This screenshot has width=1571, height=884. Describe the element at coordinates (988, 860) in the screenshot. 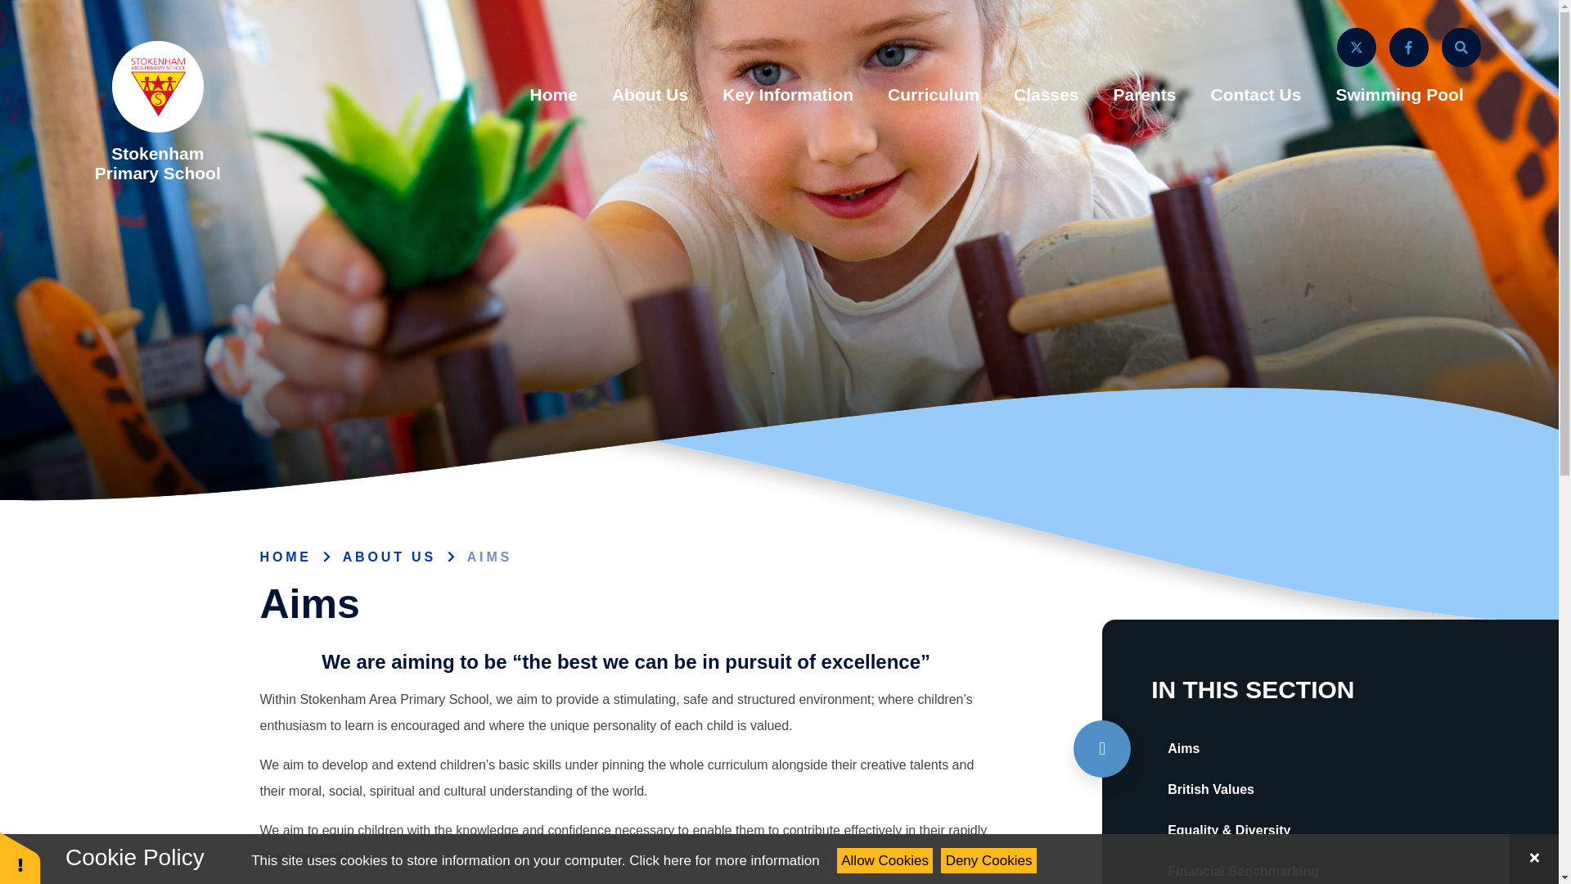

I see `Deny Cookies` at that location.